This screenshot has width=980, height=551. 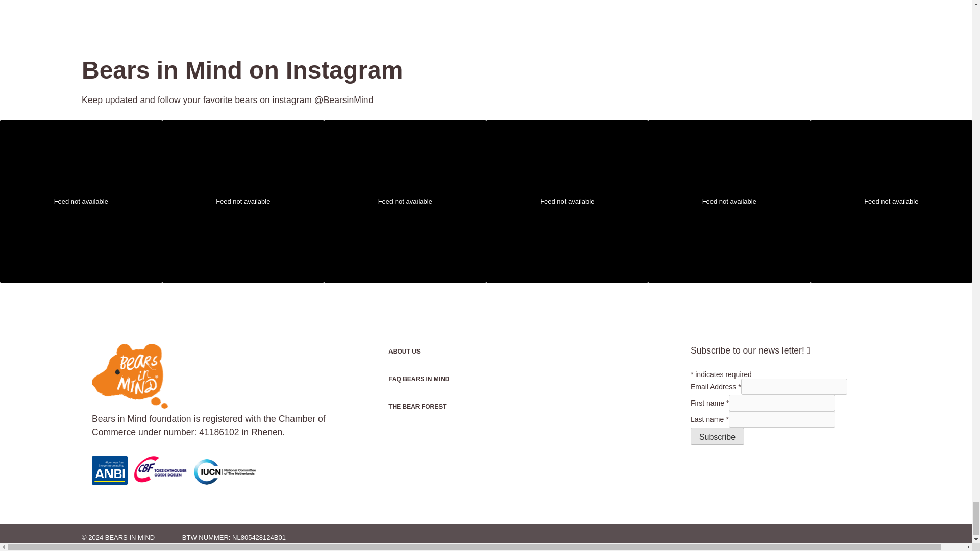 I want to click on FAQ BEARS IN MIND, so click(x=447, y=379).